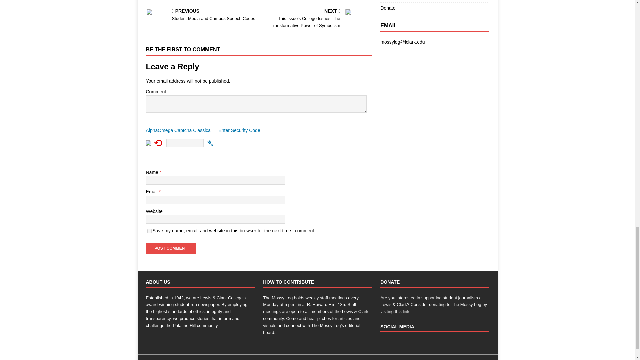 Image resolution: width=640 pixels, height=360 pixels. Describe the element at coordinates (201, 15) in the screenshot. I see `yes` at that location.